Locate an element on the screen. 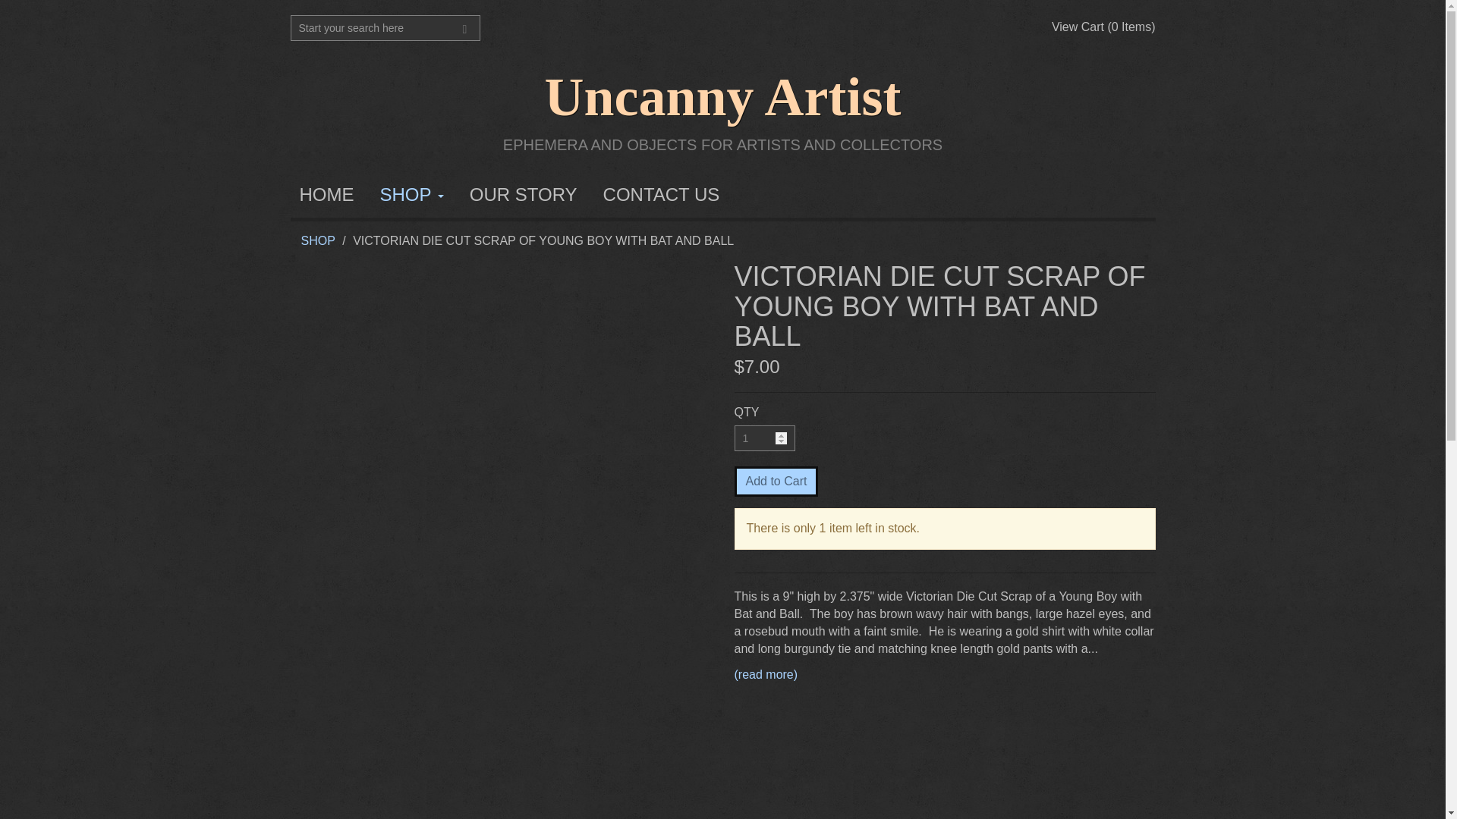 The width and height of the screenshot is (1457, 819). Uncanny Artist is located at coordinates (722, 97).